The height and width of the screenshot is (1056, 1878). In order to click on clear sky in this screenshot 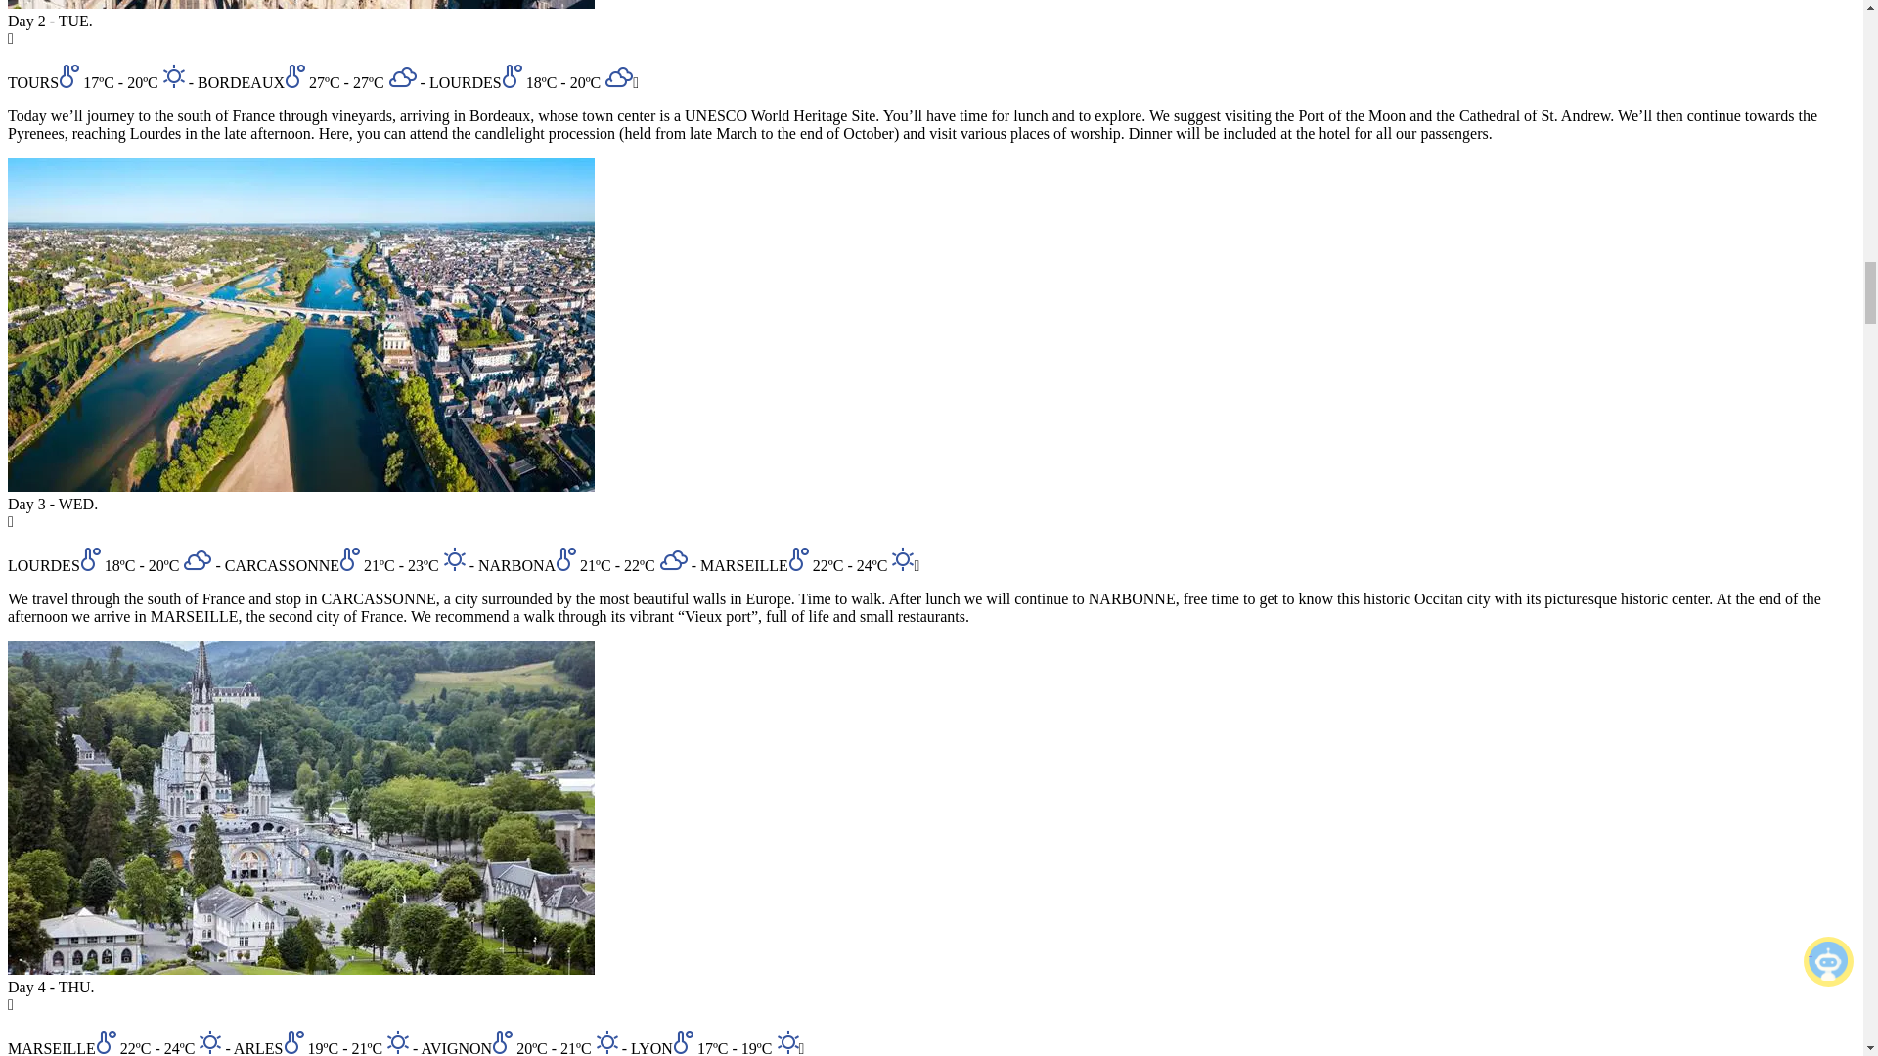, I will do `click(209, 1041)`.